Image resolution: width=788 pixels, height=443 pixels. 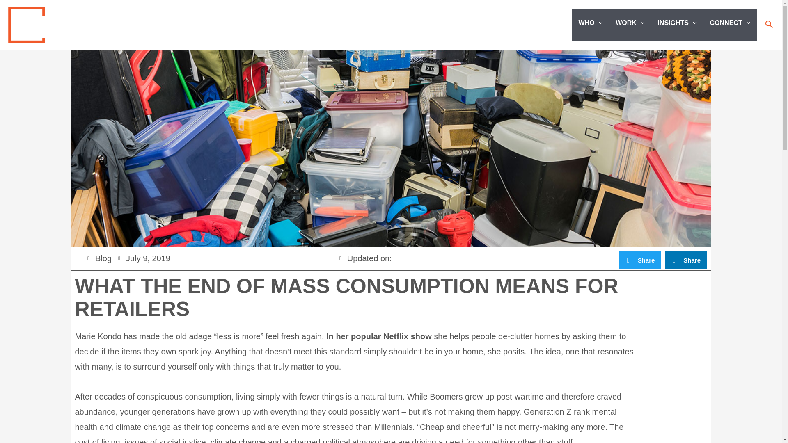 I want to click on WHO, so click(x=590, y=23).